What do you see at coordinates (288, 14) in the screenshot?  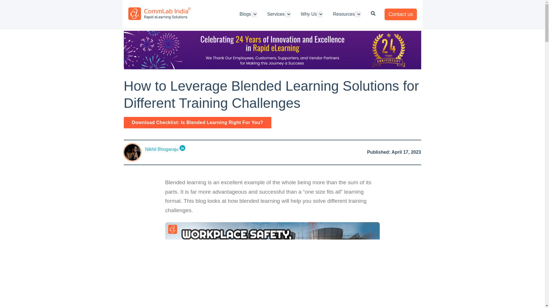 I see `Show submenu for Services` at bounding box center [288, 14].